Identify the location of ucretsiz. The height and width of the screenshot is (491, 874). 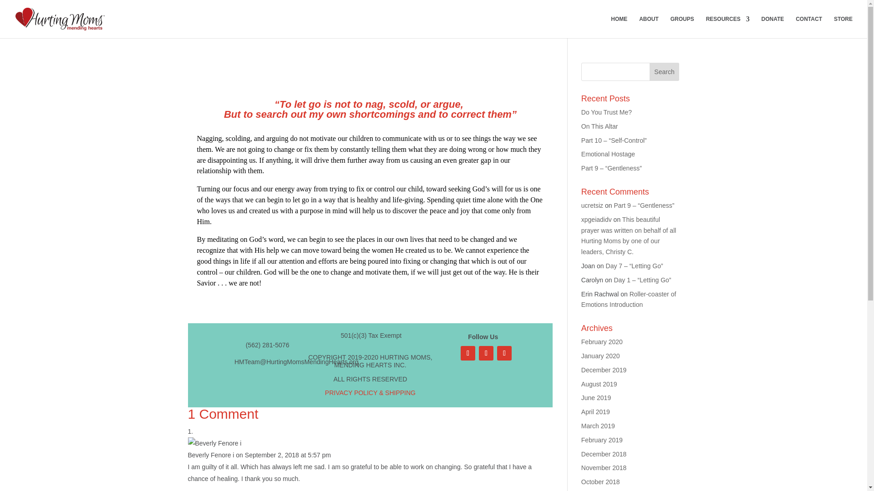
(592, 205).